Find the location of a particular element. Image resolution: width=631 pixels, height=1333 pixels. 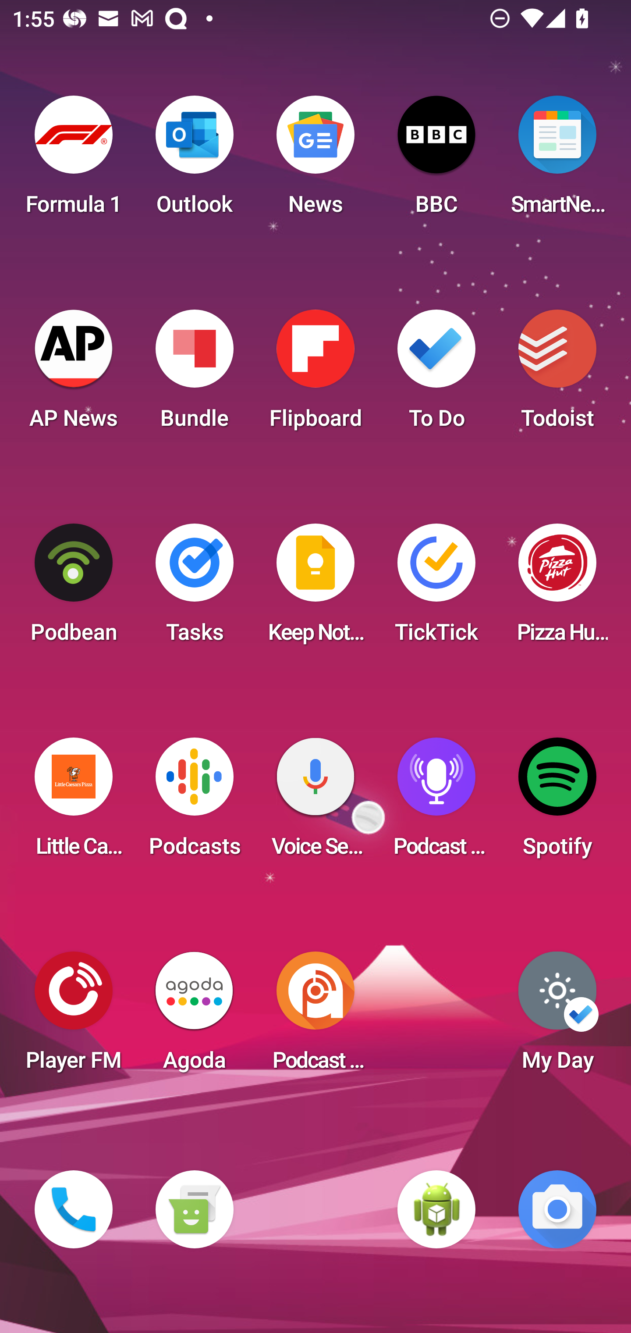

BBC is located at coordinates (436, 160).